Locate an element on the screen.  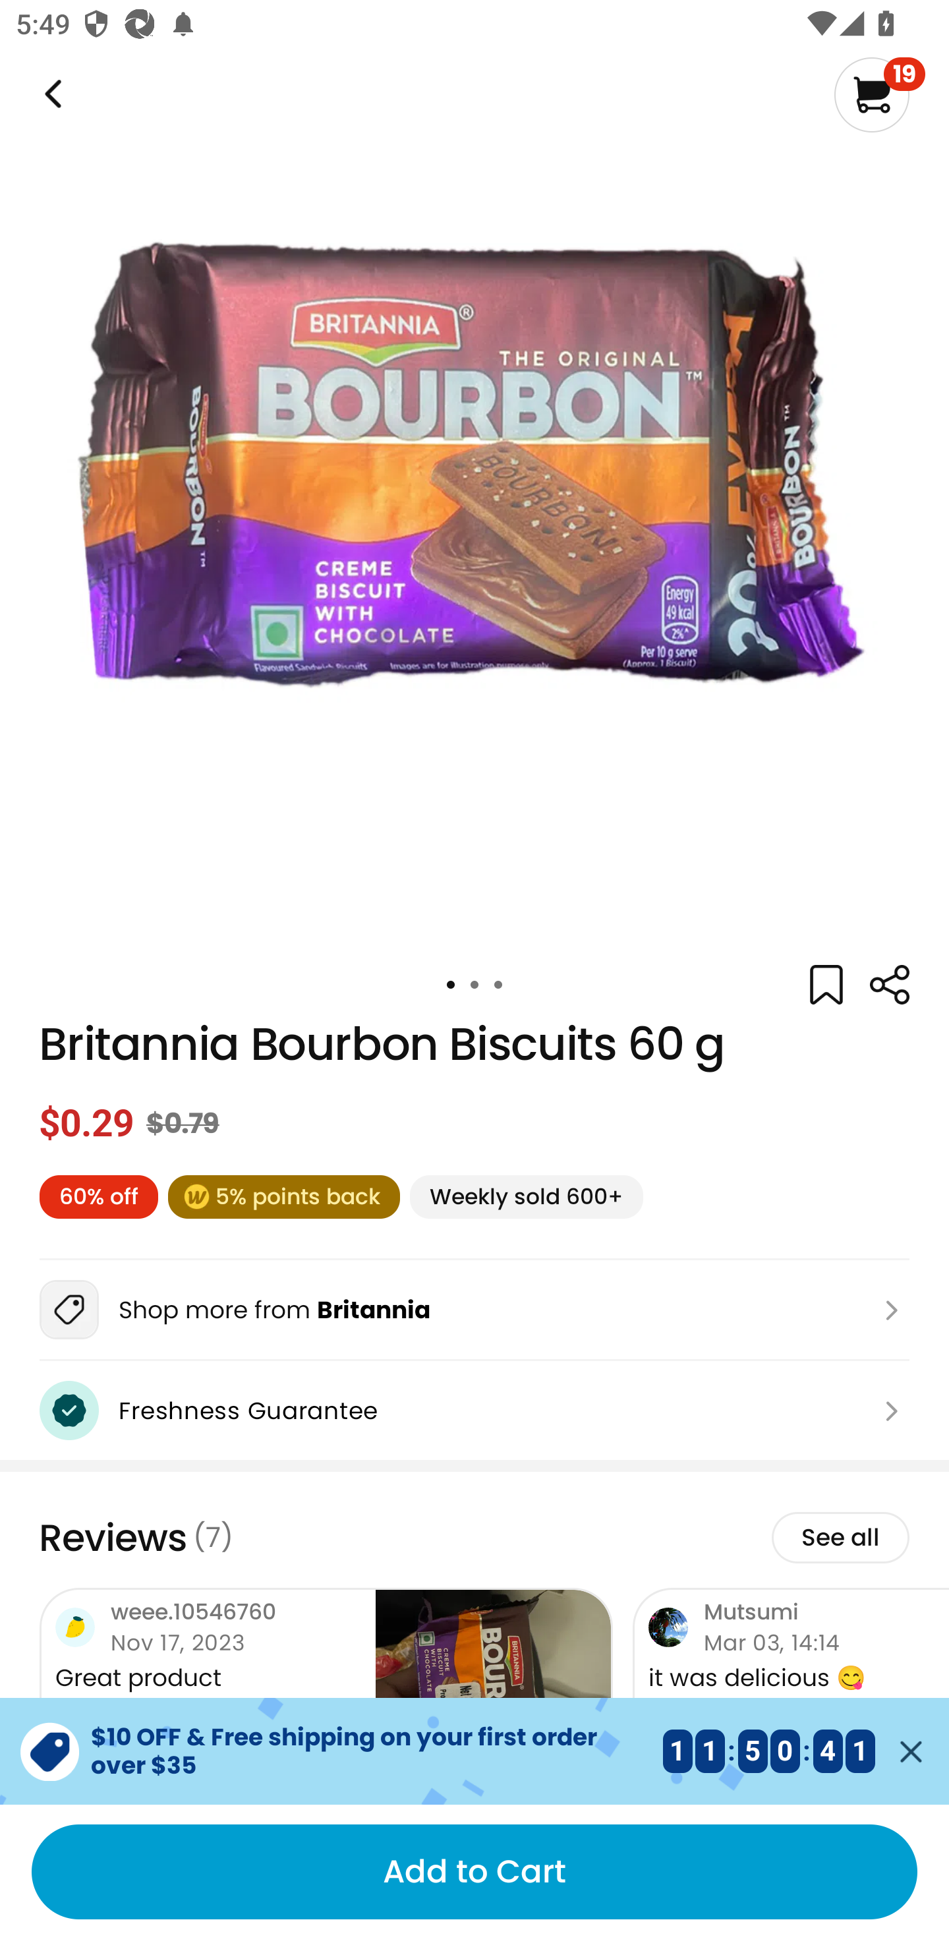
Weee! is located at coordinates (889, 985).